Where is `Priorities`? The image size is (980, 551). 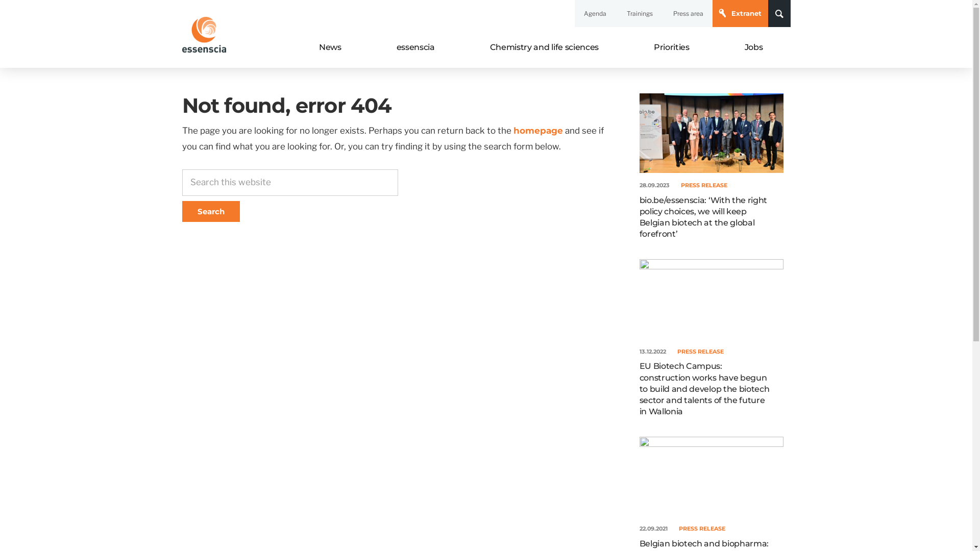 Priorities is located at coordinates (672, 47).